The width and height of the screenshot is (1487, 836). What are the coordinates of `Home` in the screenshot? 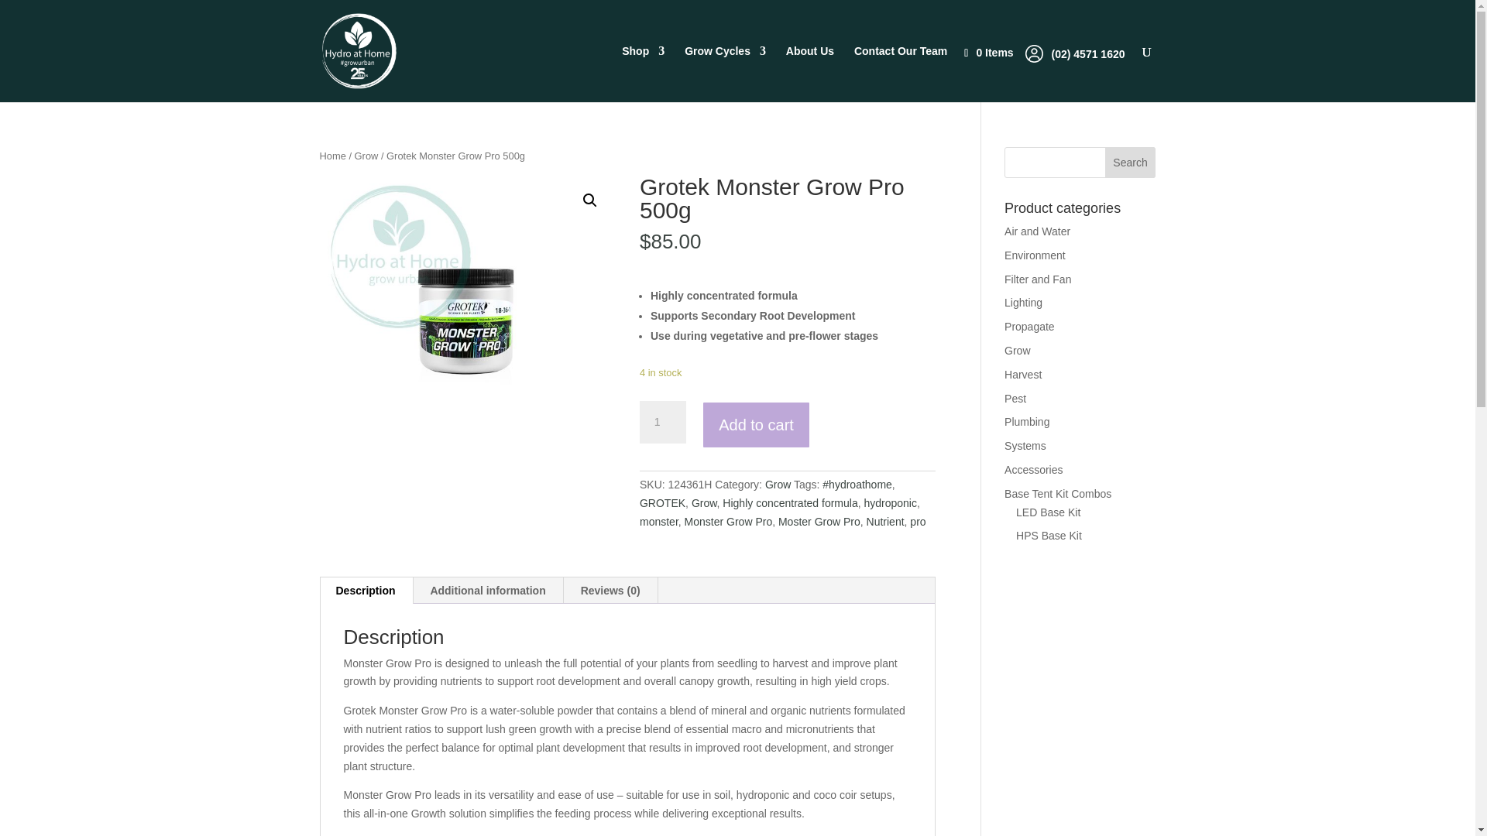 It's located at (331, 156).